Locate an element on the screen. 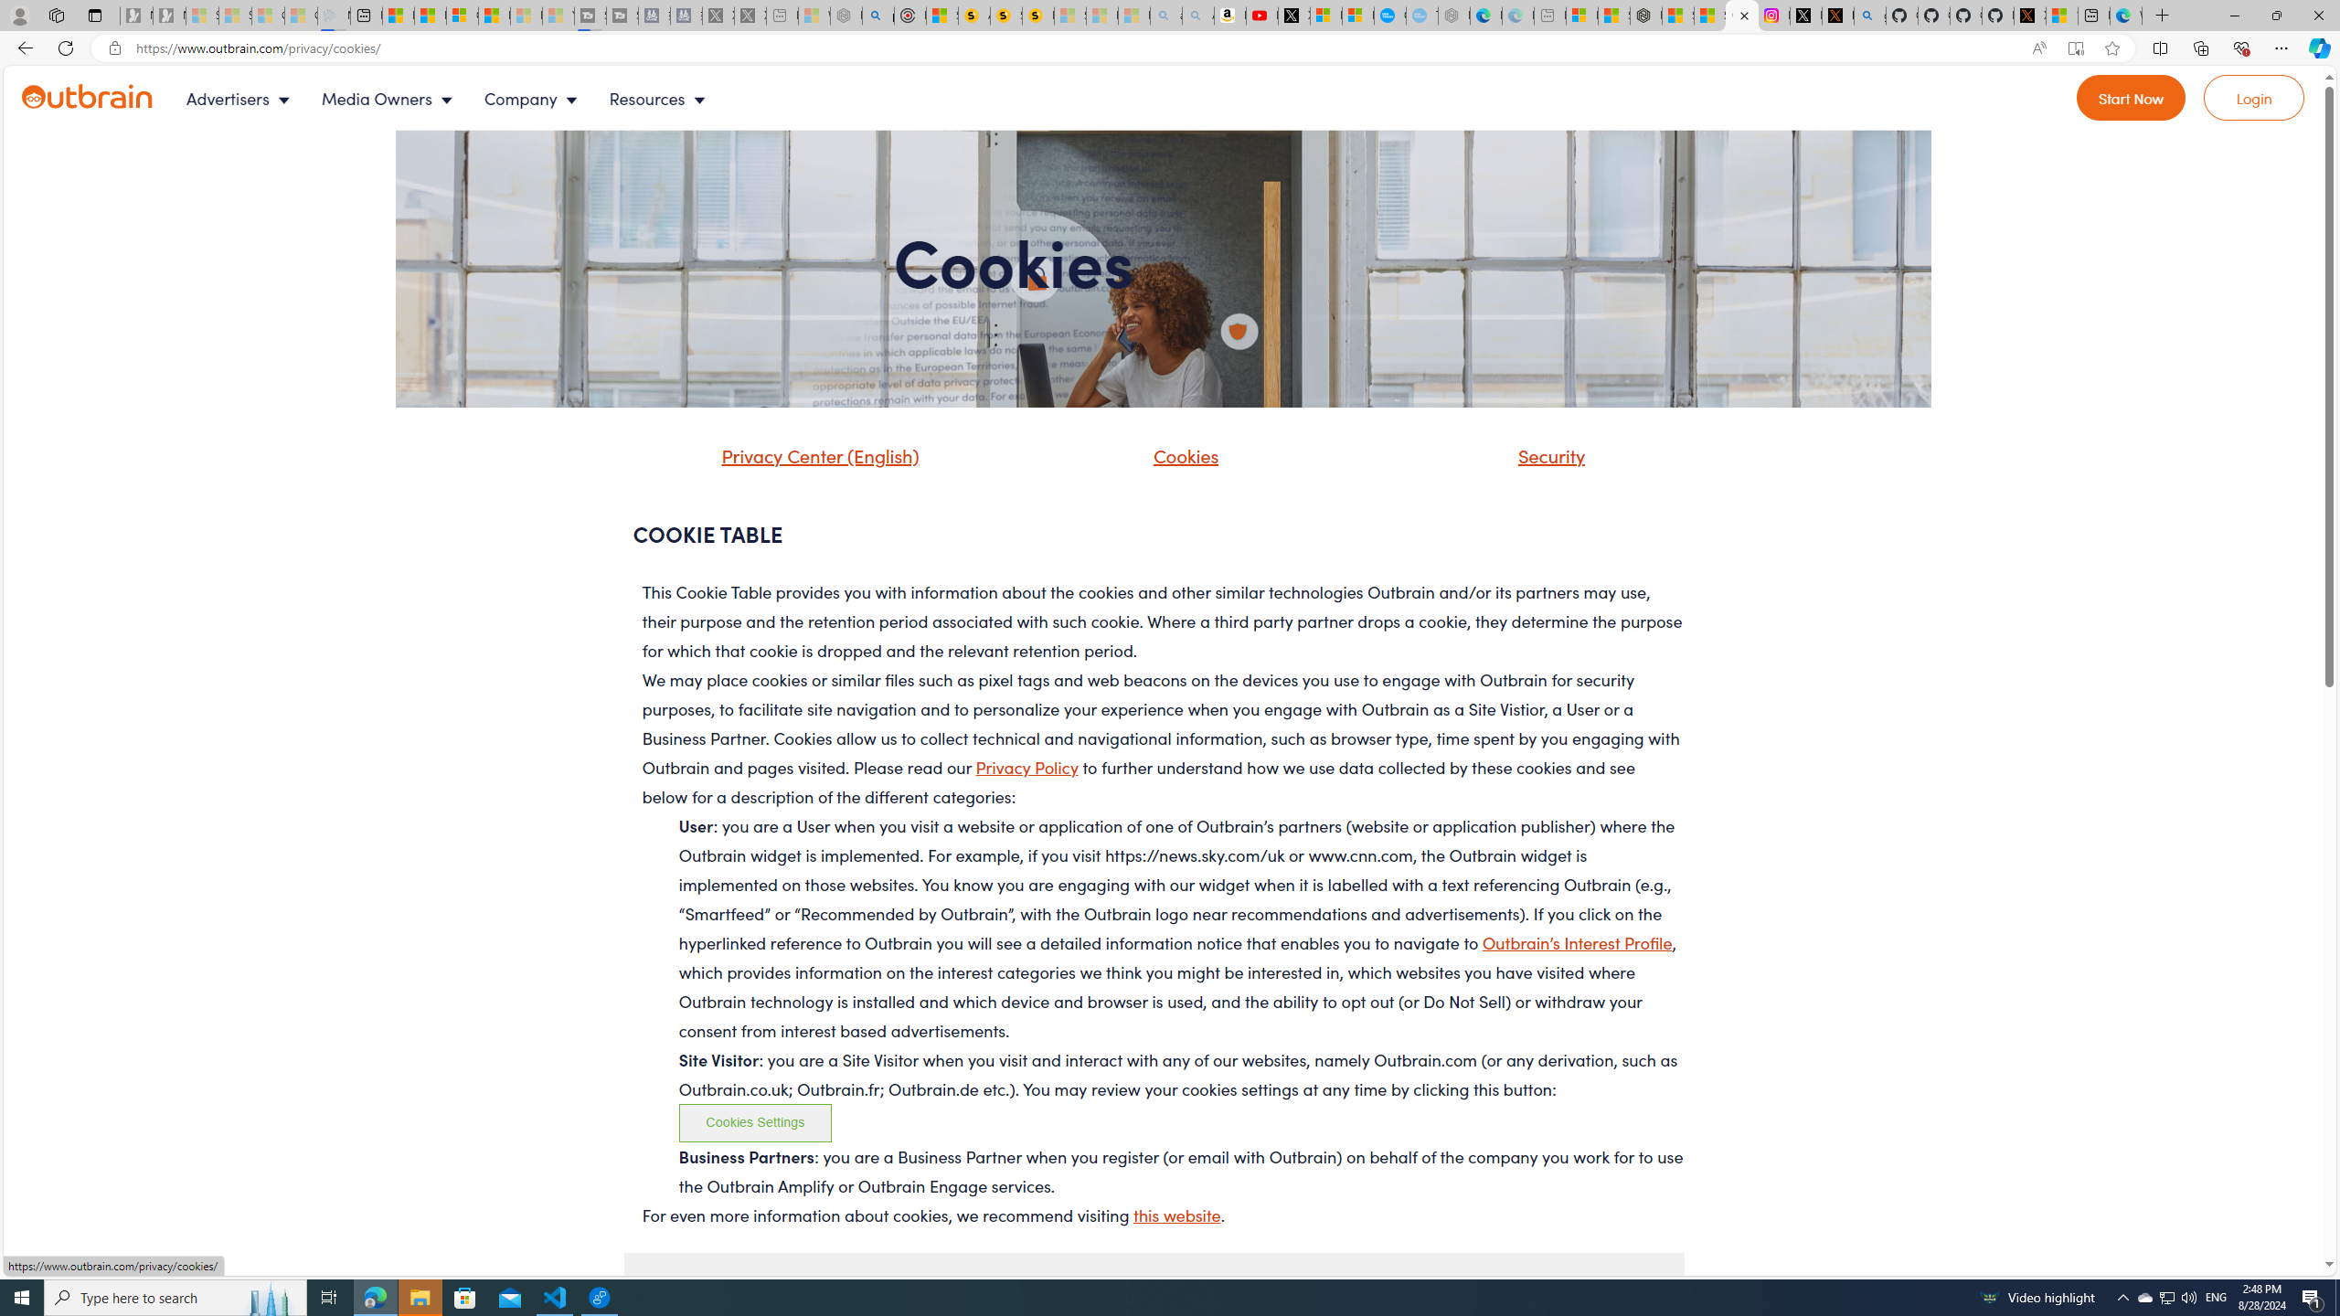 The image size is (2340, 1316). help.x.com | 524: A timeout occurred is located at coordinates (1837, 16).